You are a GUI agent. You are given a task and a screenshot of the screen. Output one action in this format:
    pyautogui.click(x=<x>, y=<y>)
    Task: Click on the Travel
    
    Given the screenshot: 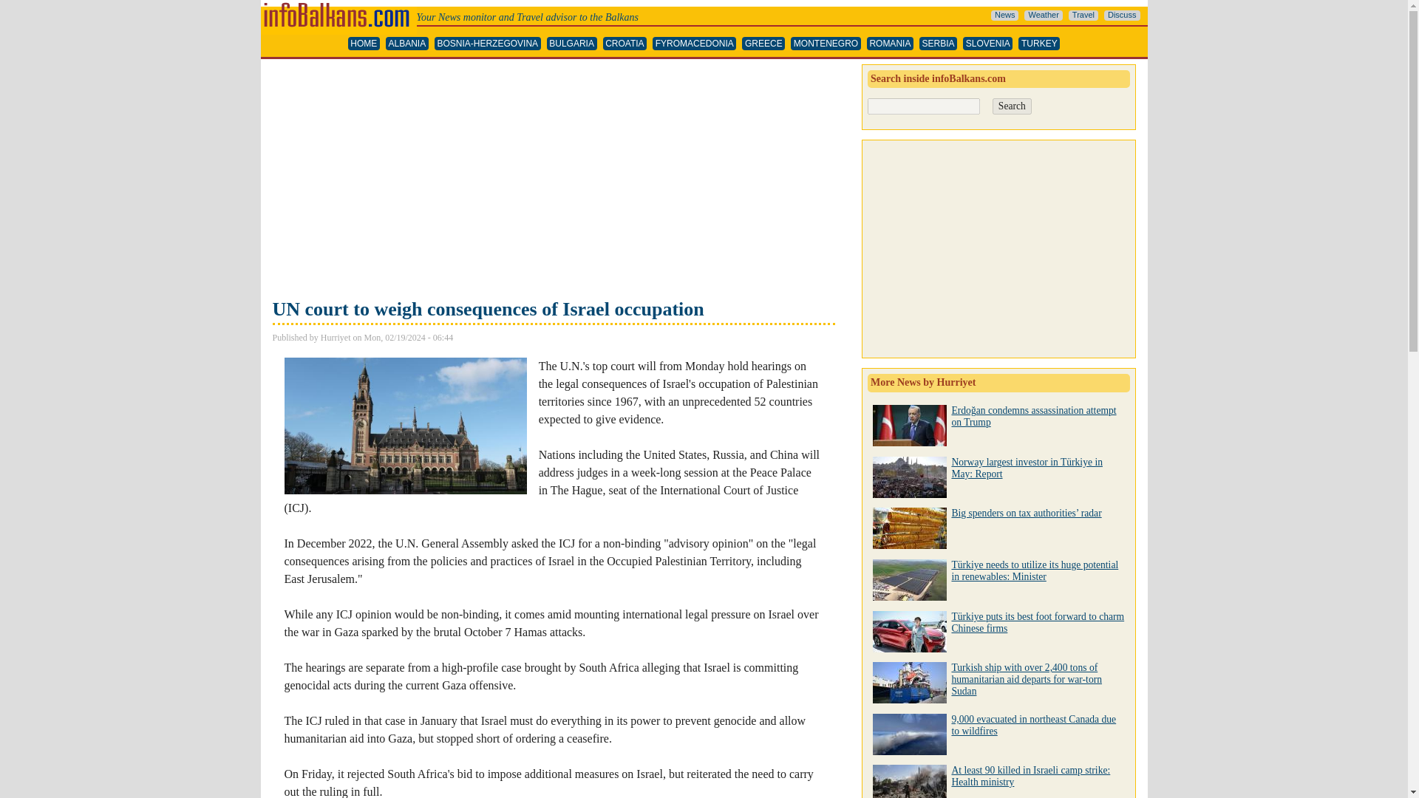 What is the action you would take?
    pyautogui.click(x=1083, y=16)
    